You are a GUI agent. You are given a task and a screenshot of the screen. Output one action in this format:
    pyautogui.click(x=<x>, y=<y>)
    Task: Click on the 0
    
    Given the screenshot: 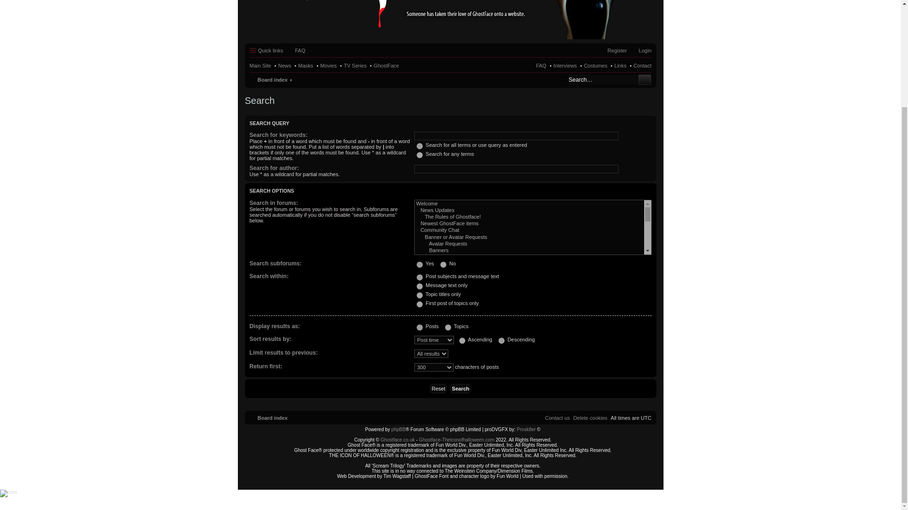 What is the action you would take?
    pyautogui.click(x=444, y=264)
    